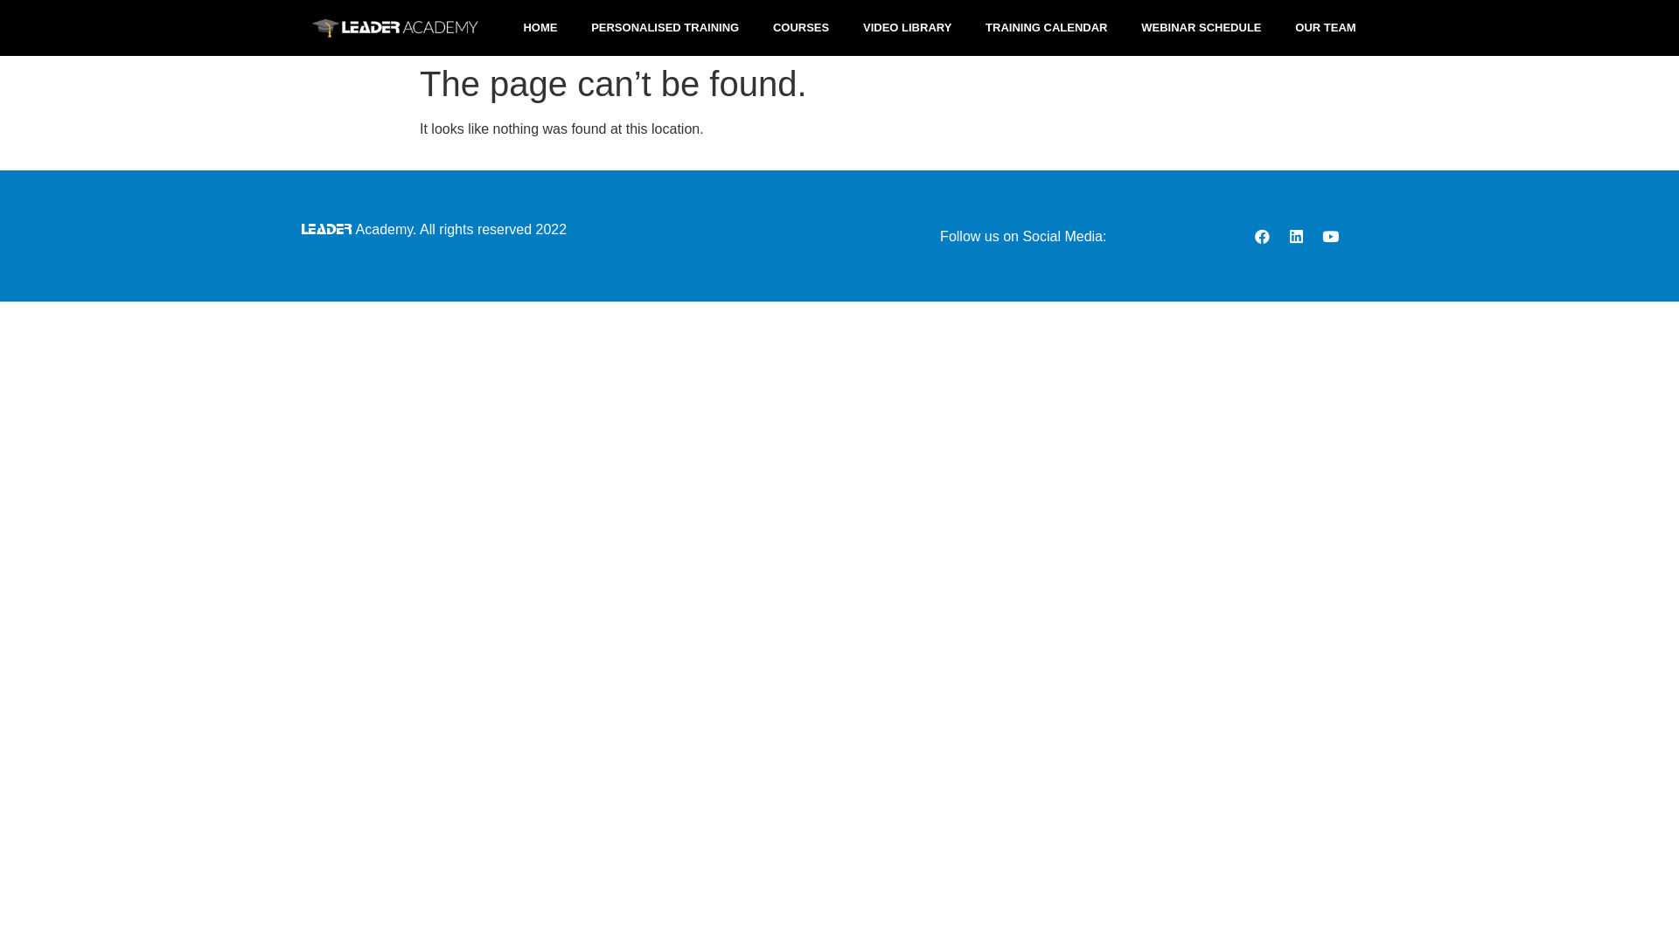 The height and width of the screenshot is (944, 1679). Describe the element at coordinates (1202, 28) in the screenshot. I see `WEBINAR SCHEDULE` at that location.